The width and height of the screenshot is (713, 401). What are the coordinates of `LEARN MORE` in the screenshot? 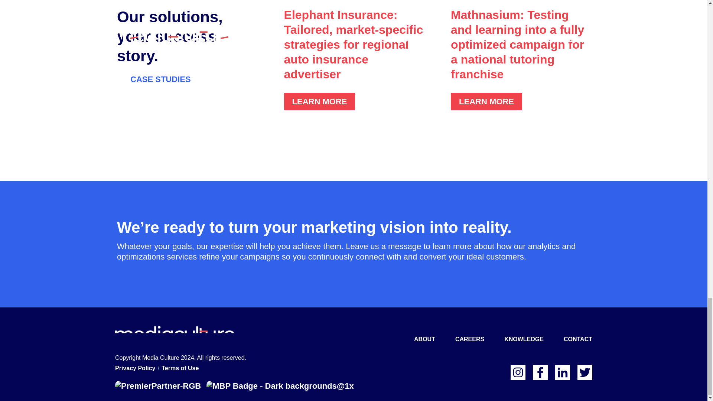 It's located at (319, 101).